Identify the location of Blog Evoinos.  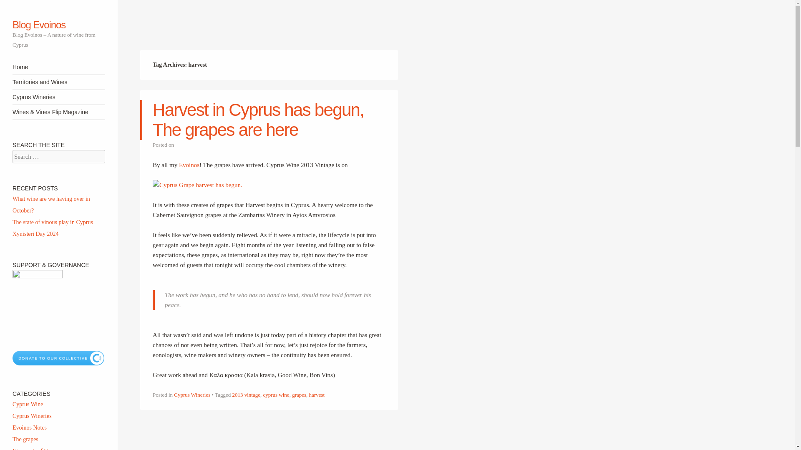
(39, 25).